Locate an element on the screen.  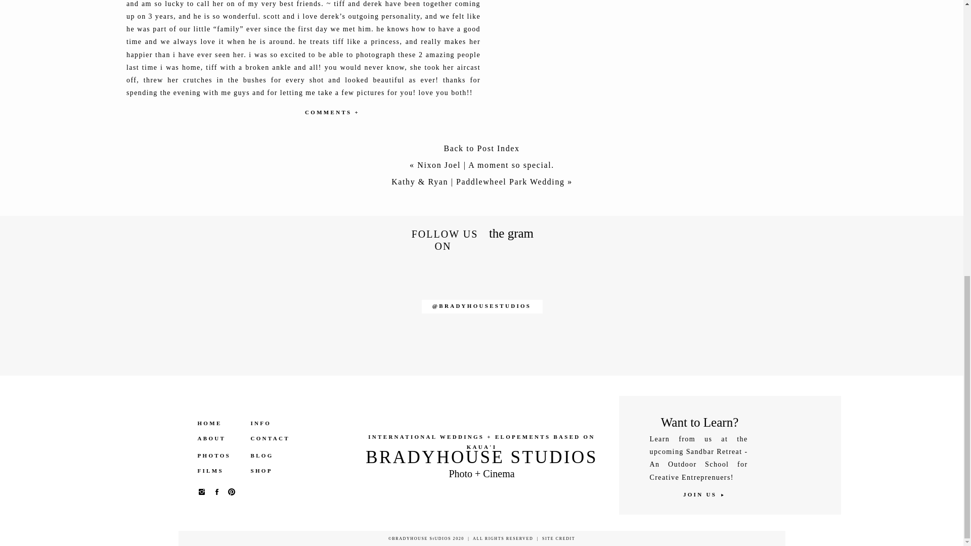
INFO is located at coordinates (267, 423).